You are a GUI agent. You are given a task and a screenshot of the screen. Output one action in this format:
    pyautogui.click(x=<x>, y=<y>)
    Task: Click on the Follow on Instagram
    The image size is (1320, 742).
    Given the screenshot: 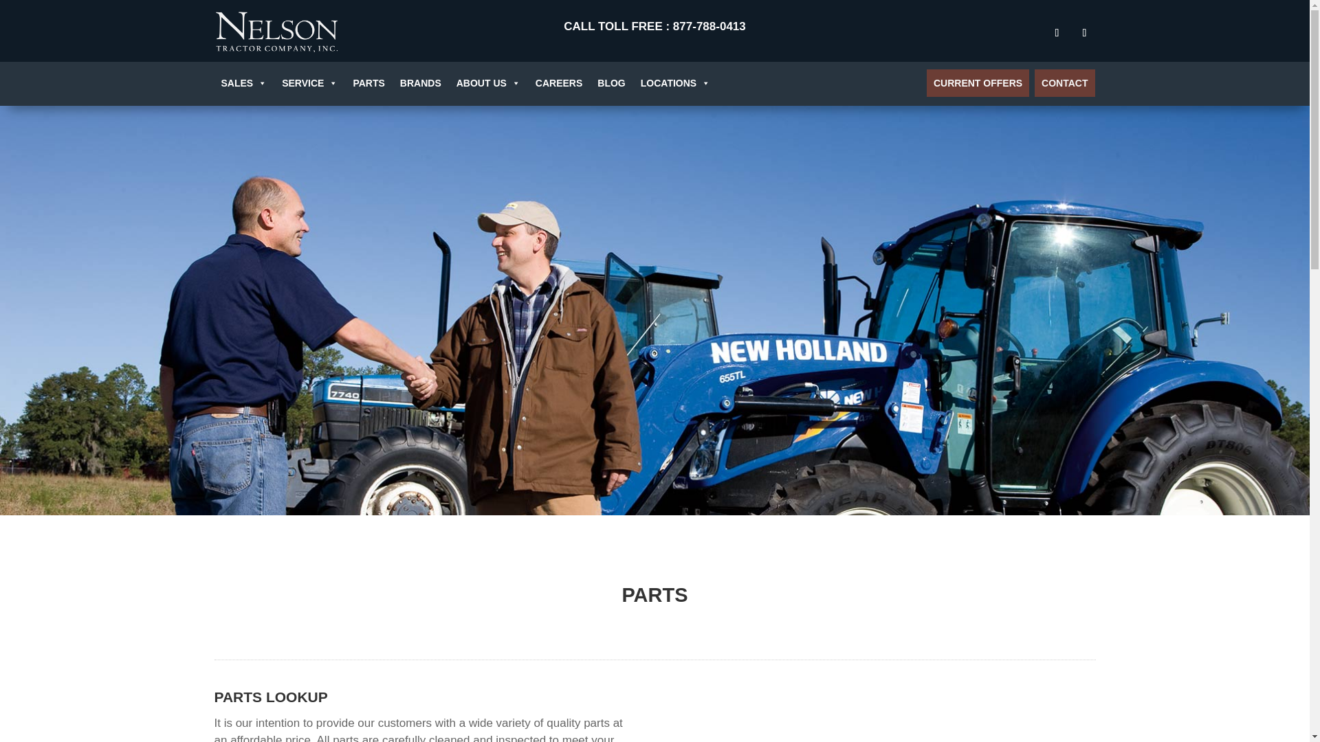 What is the action you would take?
    pyautogui.click(x=1083, y=33)
    